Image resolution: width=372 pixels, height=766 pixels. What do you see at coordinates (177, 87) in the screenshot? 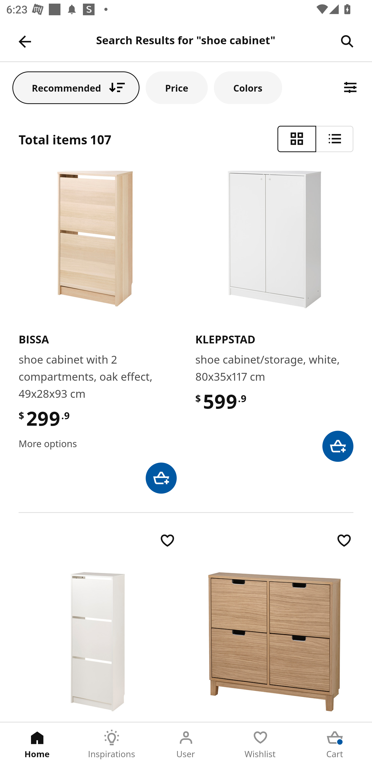
I see `Price` at bounding box center [177, 87].